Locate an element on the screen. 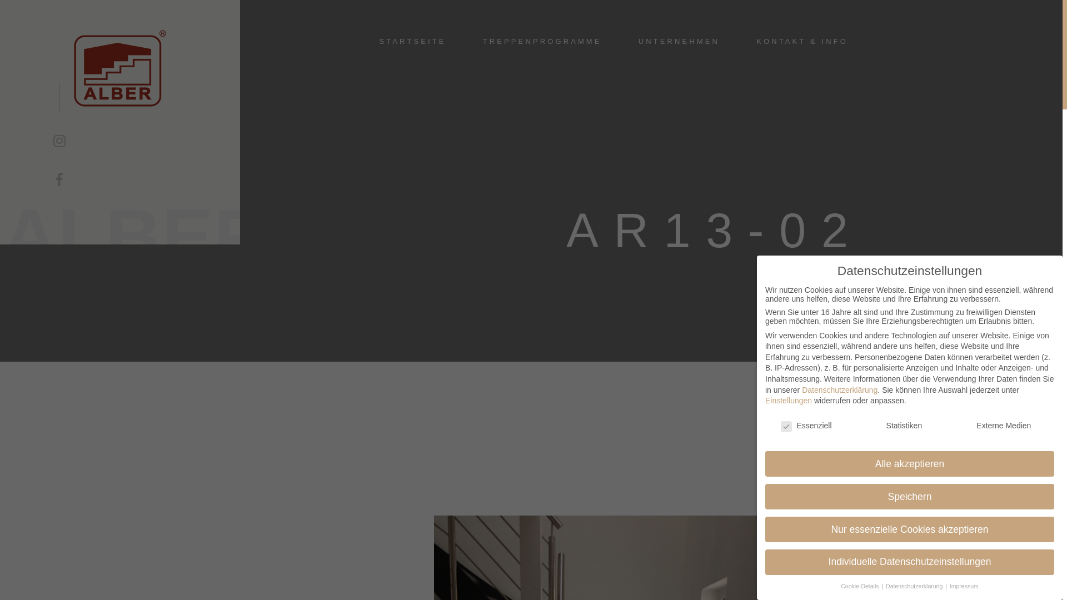 The width and height of the screenshot is (1067, 600). Einstellungen is located at coordinates (789, 401).